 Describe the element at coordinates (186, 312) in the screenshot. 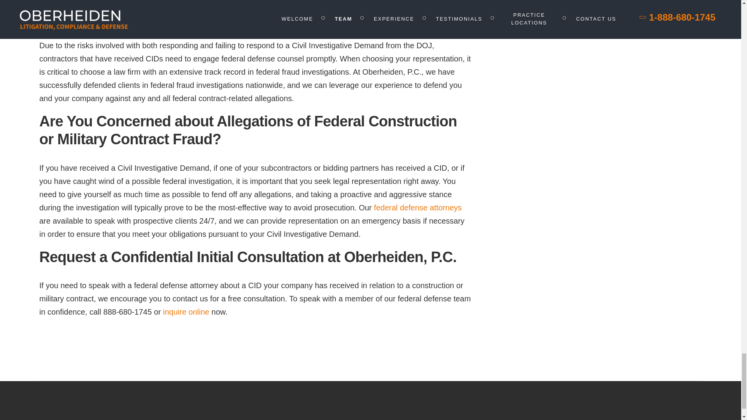

I see `inquire online` at that location.